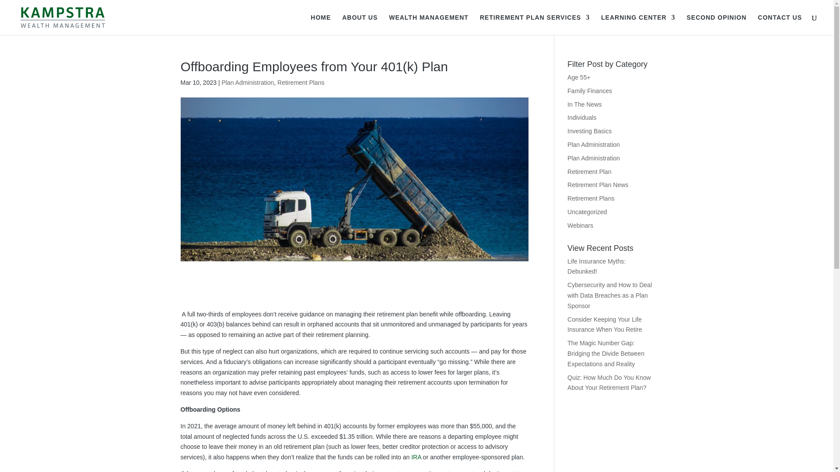  I want to click on SECOND OPINION, so click(716, 24).